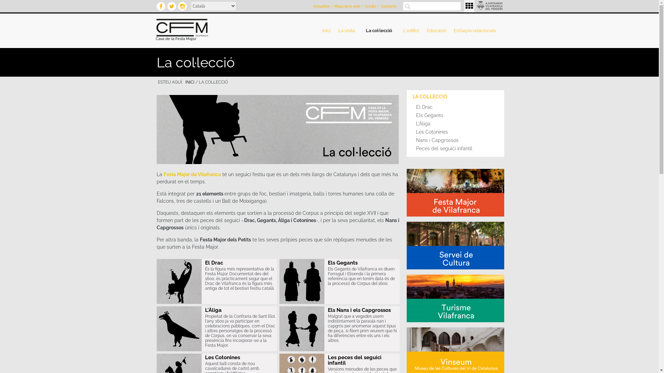 The image size is (664, 373). Describe the element at coordinates (326, 30) in the screenshot. I see `Inici` at that location.